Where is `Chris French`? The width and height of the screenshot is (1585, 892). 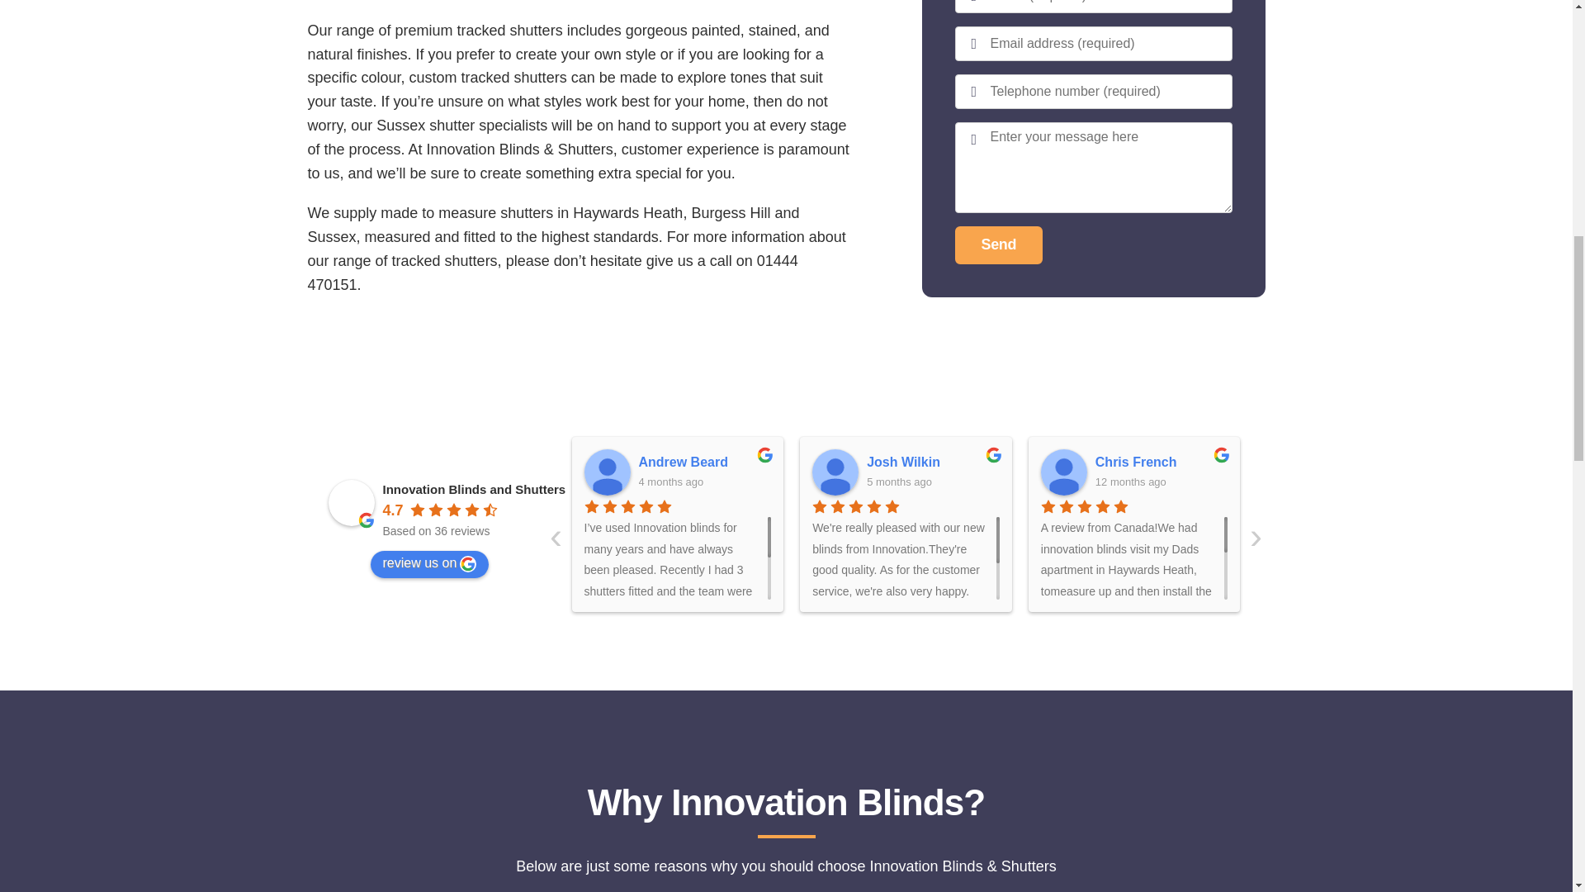
Chris French is located at coordinates (1162, 463).